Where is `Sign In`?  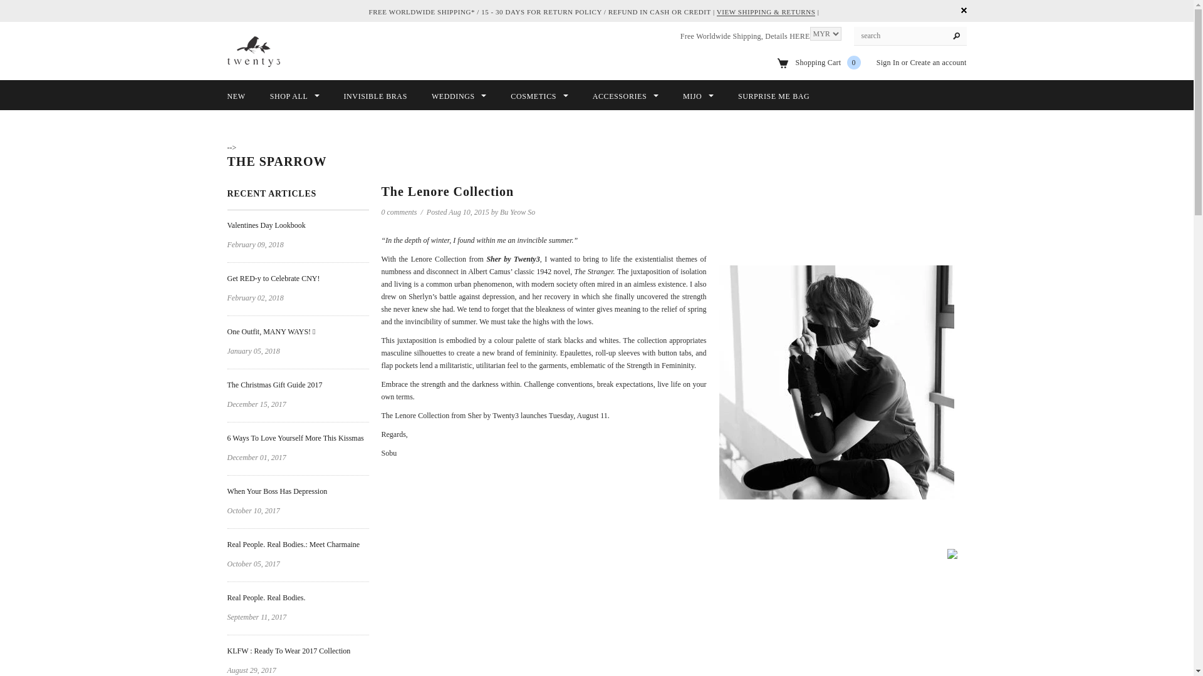
Sign In is located at coordinates (888, 62).